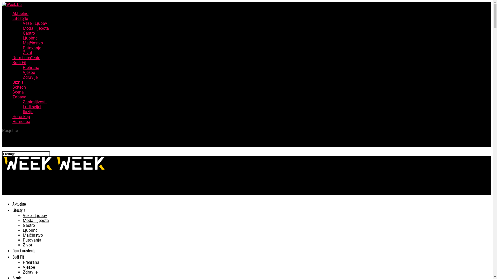 This screenshot has height=279, width=497. What do you see at coordinates (35, 215) in the screenshot?
I see `Veze i Ljubav` at bounding box center [35, 215].